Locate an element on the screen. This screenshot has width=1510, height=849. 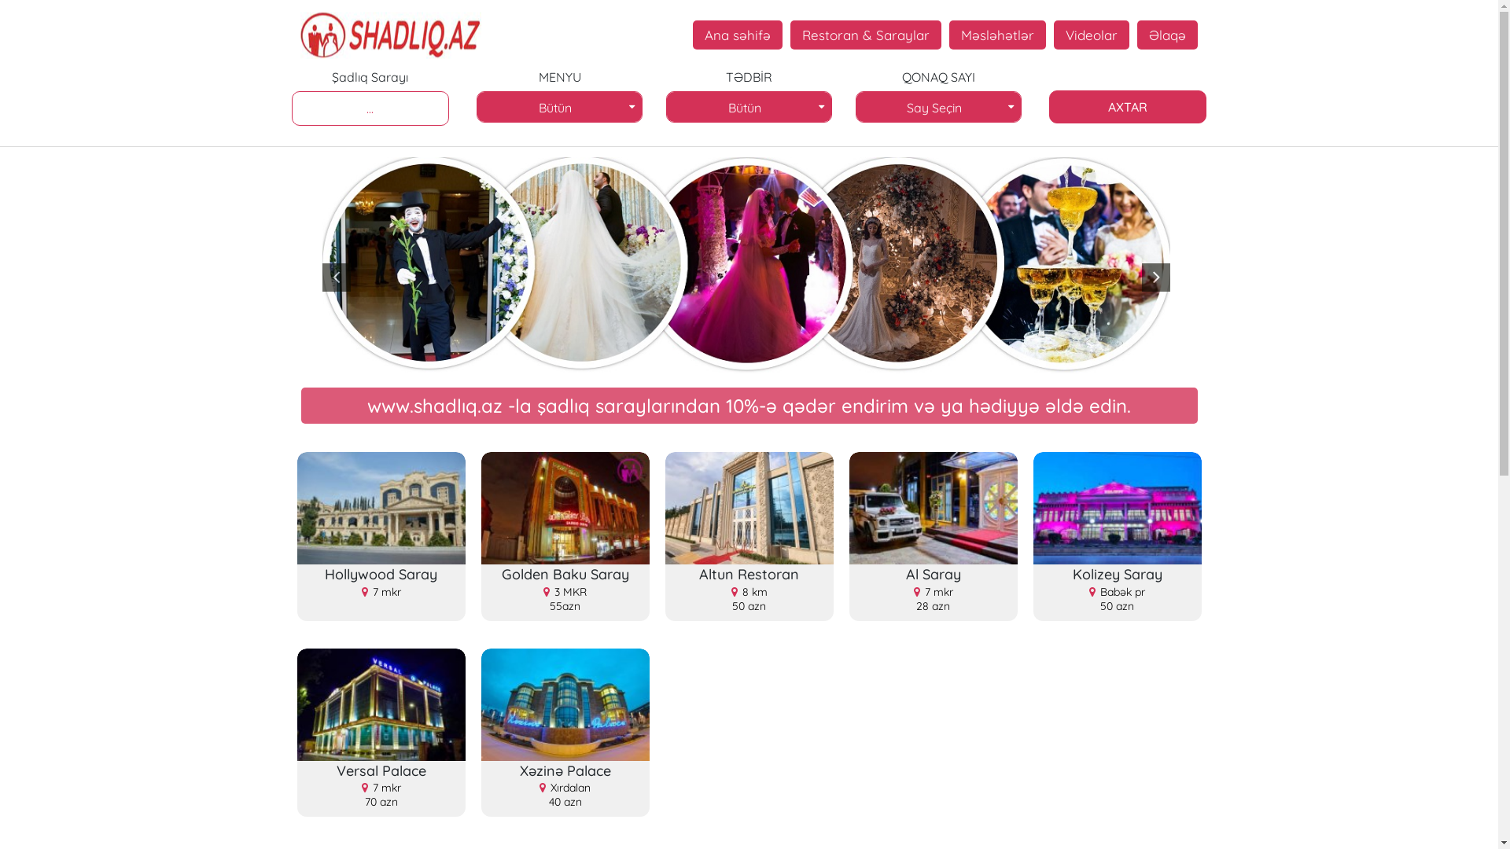
Kolizey Saray is located at coordinates (1118, 508).